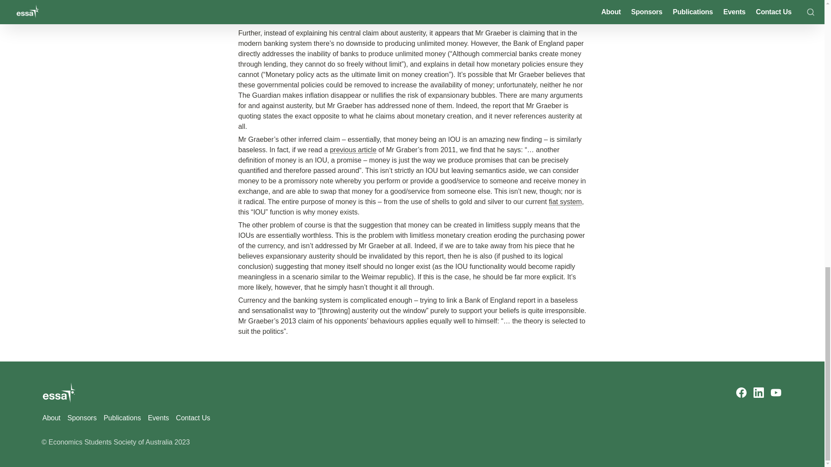 The width and height of the screenshot is (831, 467). Describe the element at coordinates (52, 418) in the screenshot. I see `About` at that location.